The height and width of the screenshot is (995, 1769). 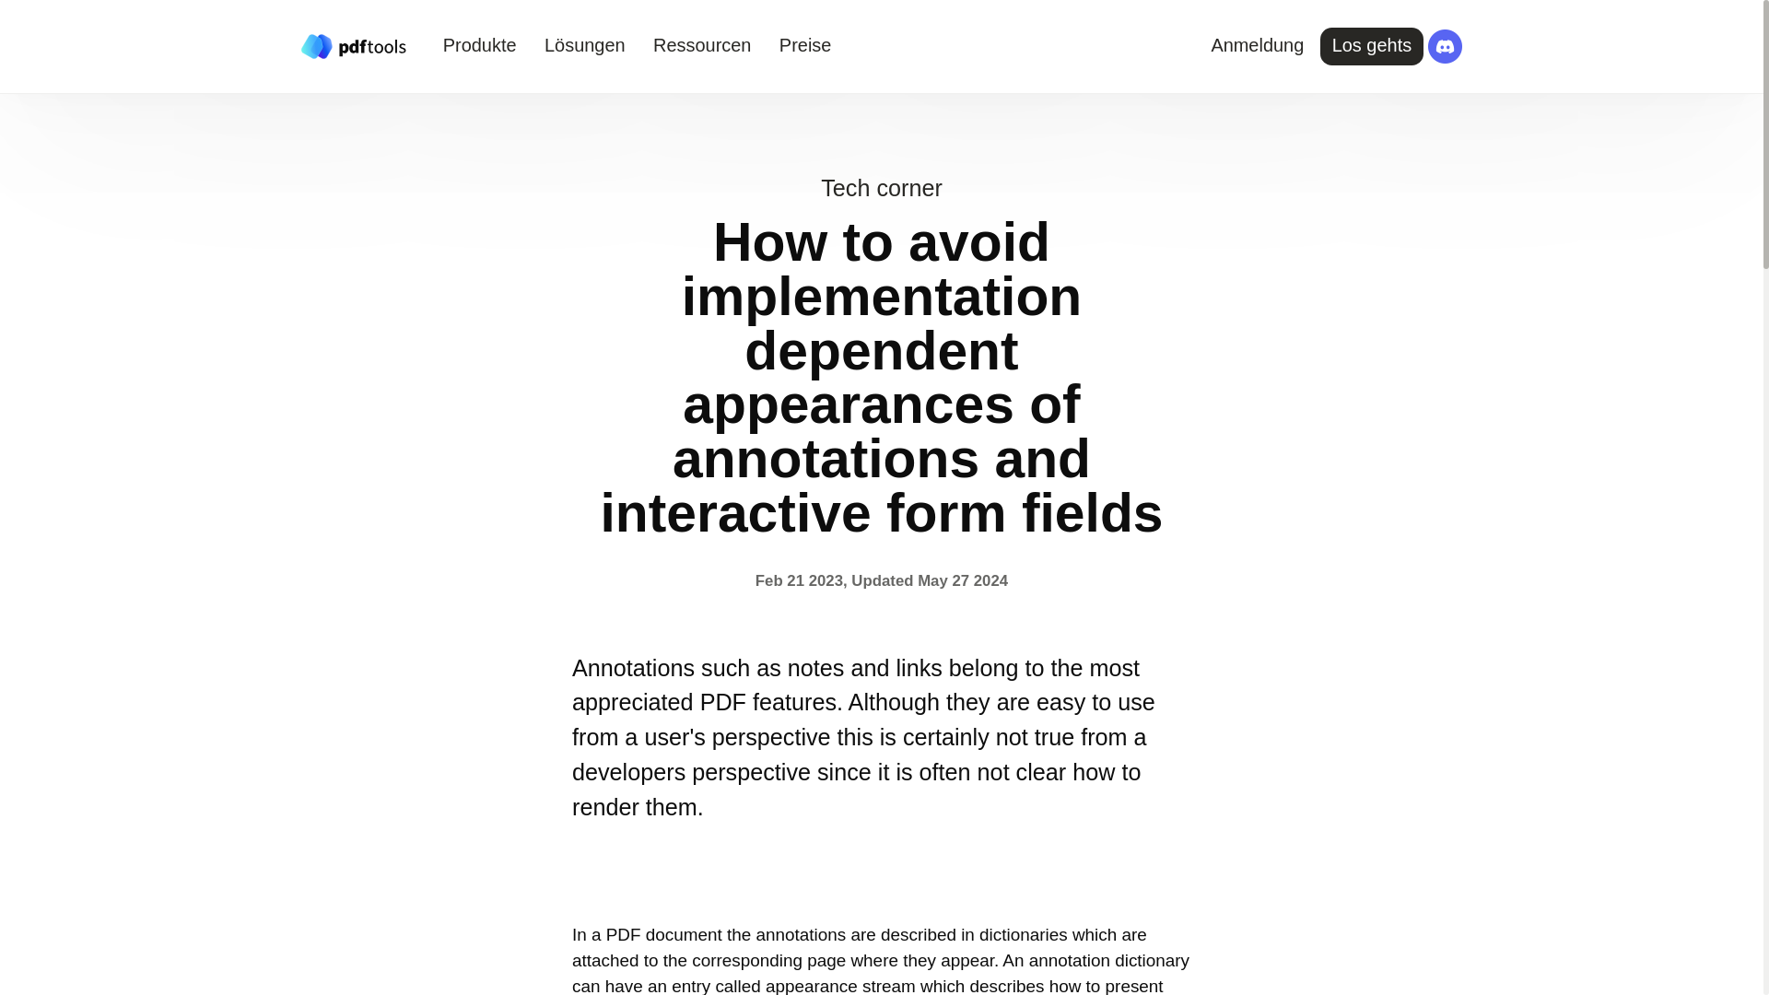 I want to click on Preise, so click(x=805, y=46).